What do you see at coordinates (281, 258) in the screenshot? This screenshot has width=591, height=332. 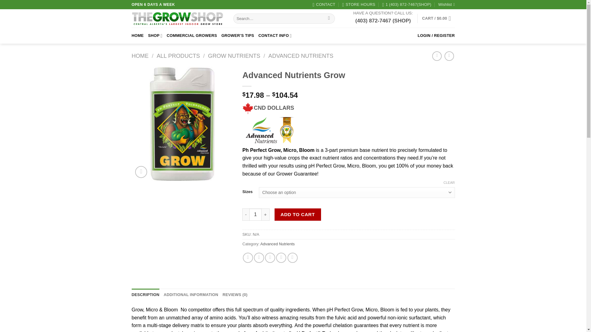 I see `Pin on Pinterest` at bounding box center [281, 258].